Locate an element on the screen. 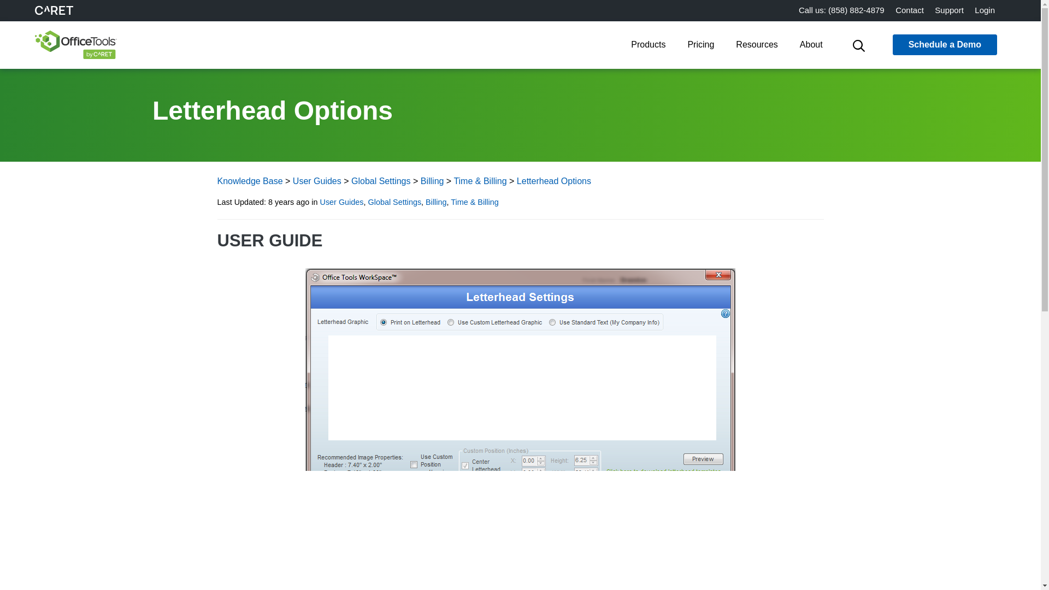 The height and width of the screenshot is (590, 1049). Schedule a Demo is located at coordinates (945, 45).